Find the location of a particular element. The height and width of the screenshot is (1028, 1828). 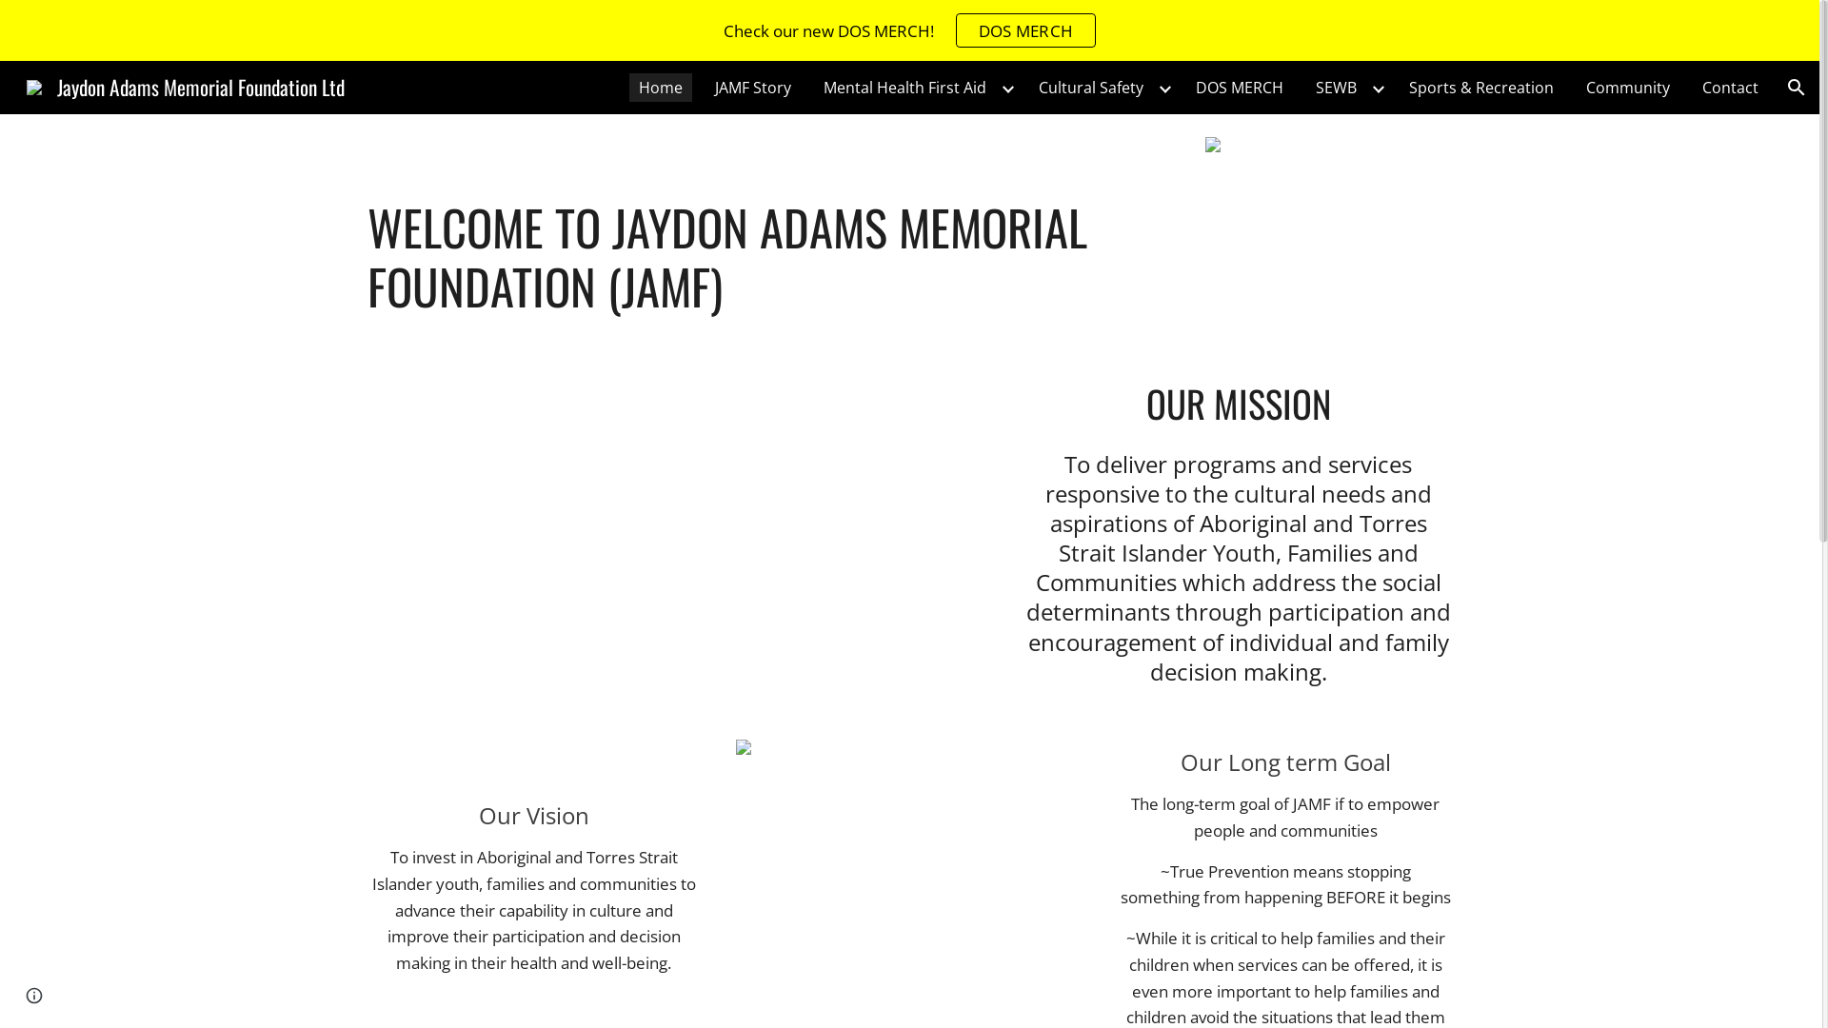

JAMF Story is located at coordinates (753, 88).